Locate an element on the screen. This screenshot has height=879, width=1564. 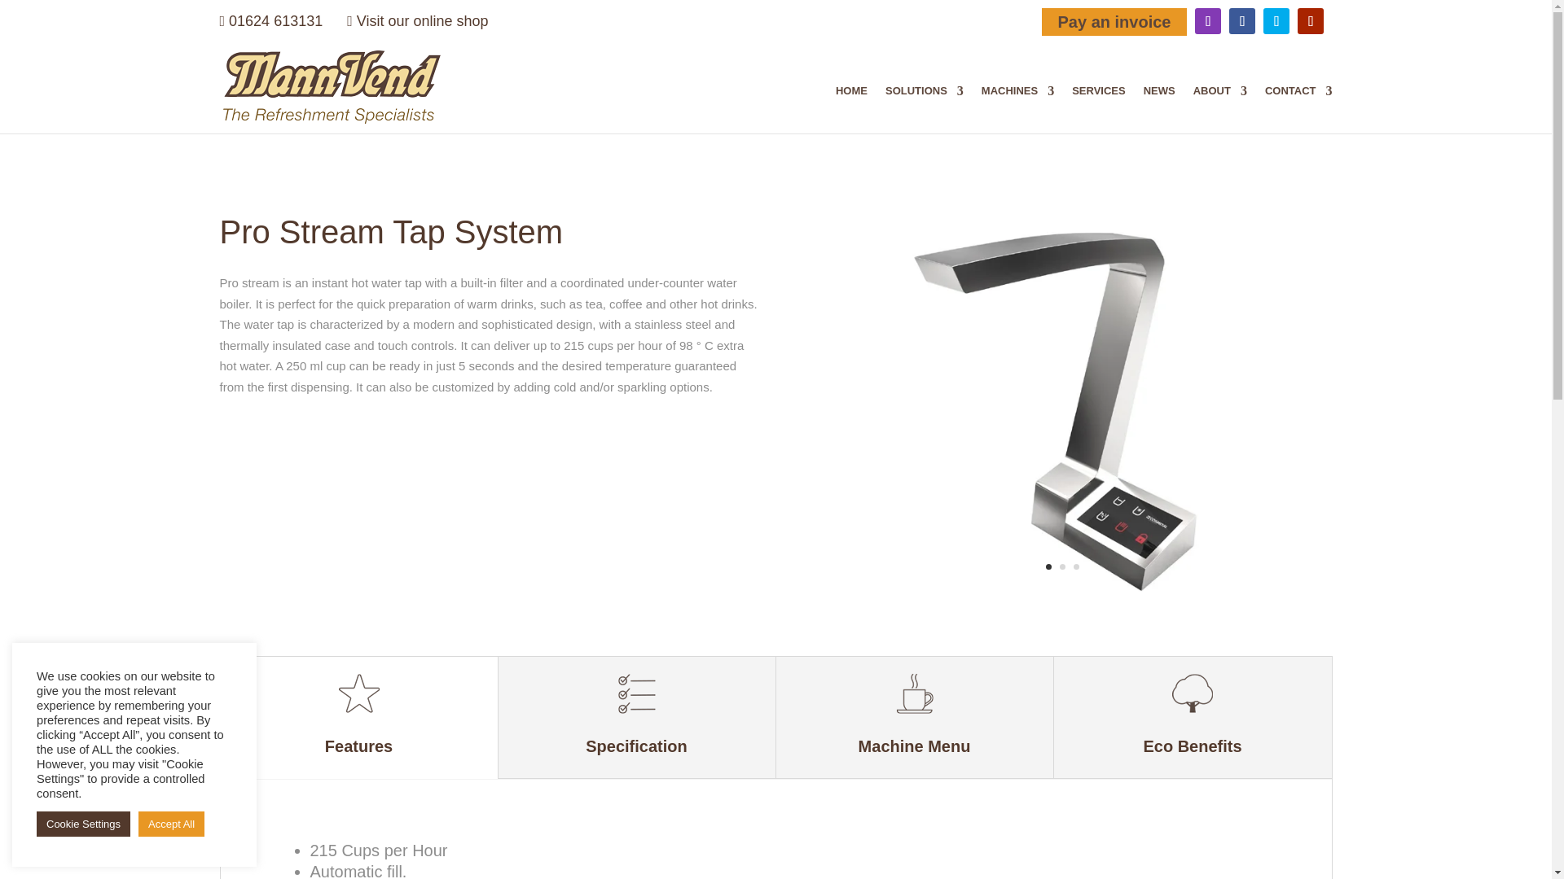
Twitter is located at coordinates (1276, 21).